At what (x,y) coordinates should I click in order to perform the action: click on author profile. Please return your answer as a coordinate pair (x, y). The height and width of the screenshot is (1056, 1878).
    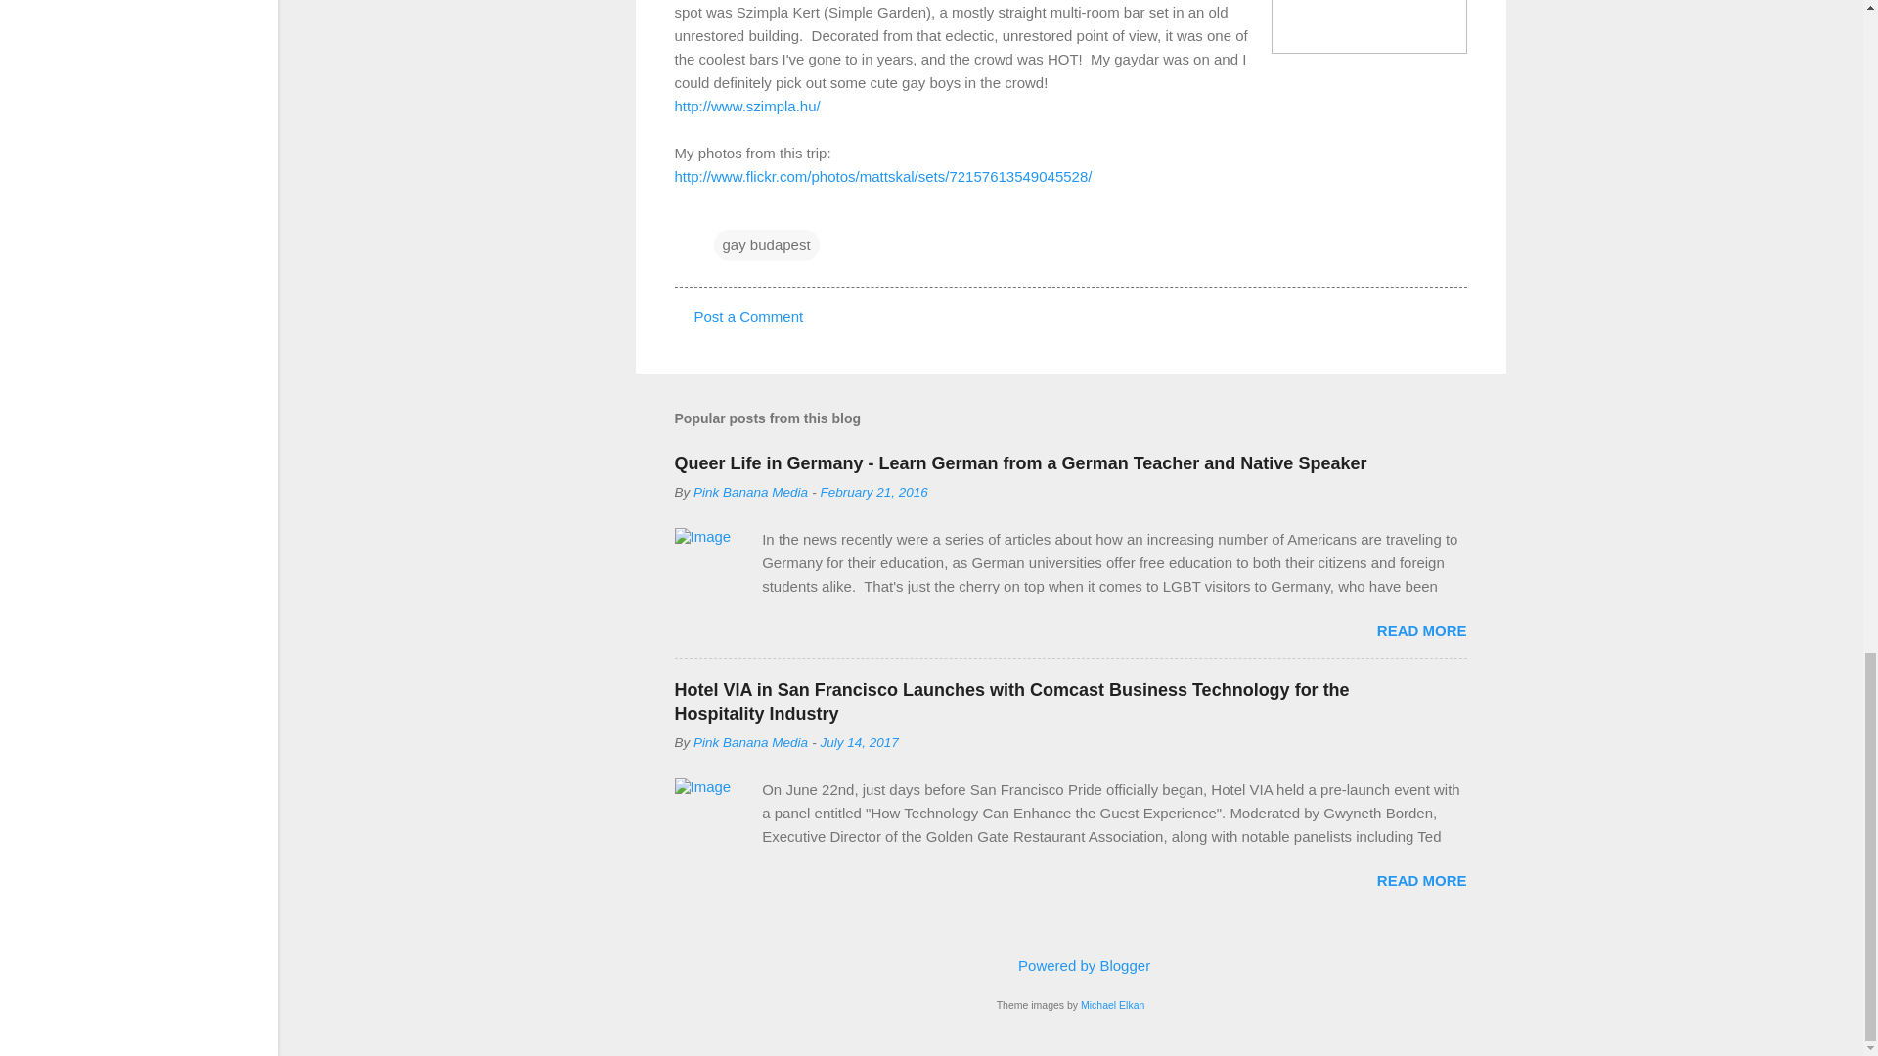
    Looking at the image, I should click on (749, 491).